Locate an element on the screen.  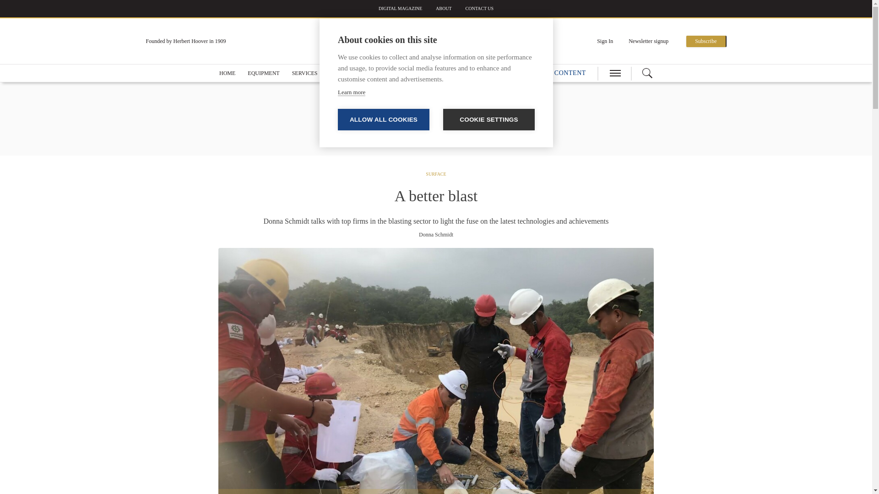
Newsletter signup is located at coordinates (648, 41).